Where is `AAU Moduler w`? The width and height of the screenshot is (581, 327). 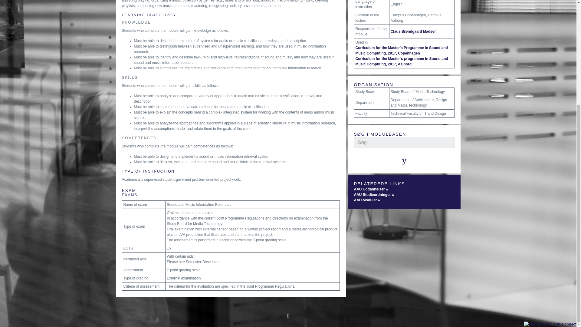
AAU Moduler w is located at coordinates (367, 200).